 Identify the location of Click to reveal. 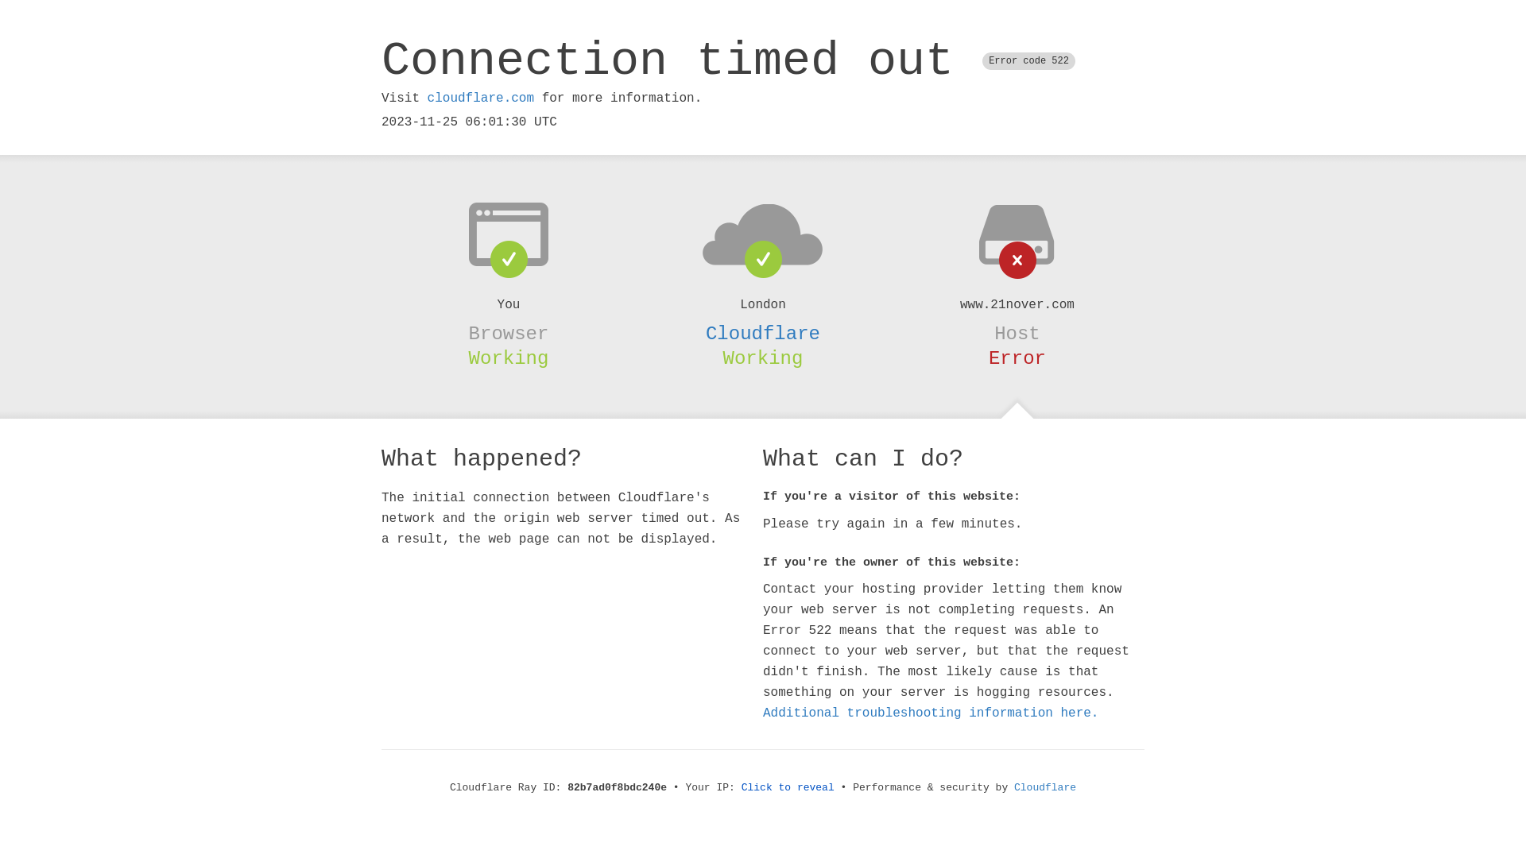
(788, 788).